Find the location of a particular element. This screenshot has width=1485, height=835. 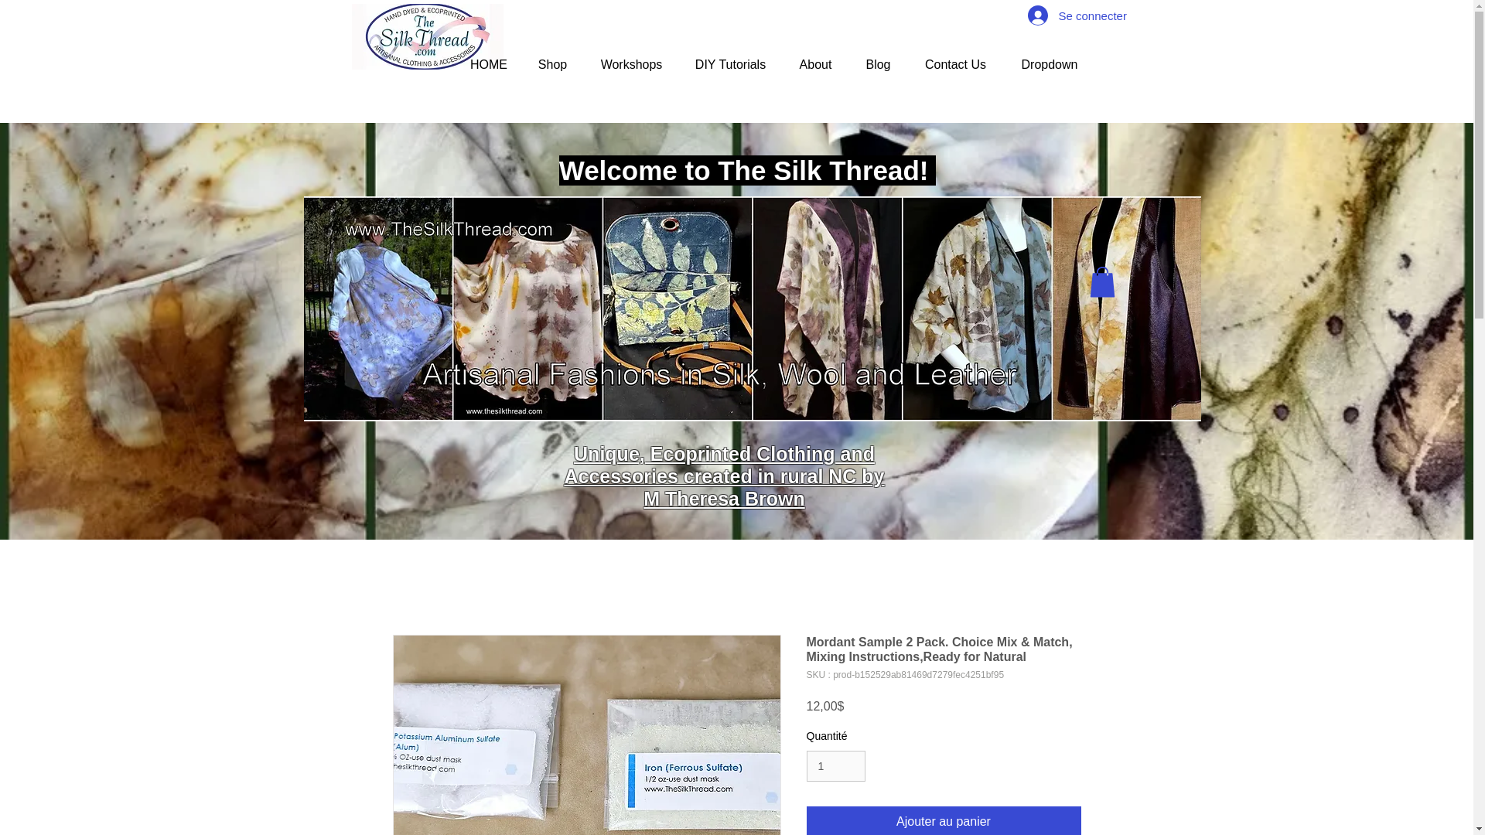

Blog is located at coordinates (877, 65).